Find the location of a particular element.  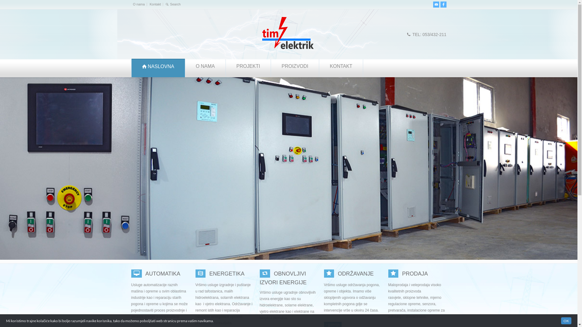

PRODAJA is located at coordinates (415, 274).